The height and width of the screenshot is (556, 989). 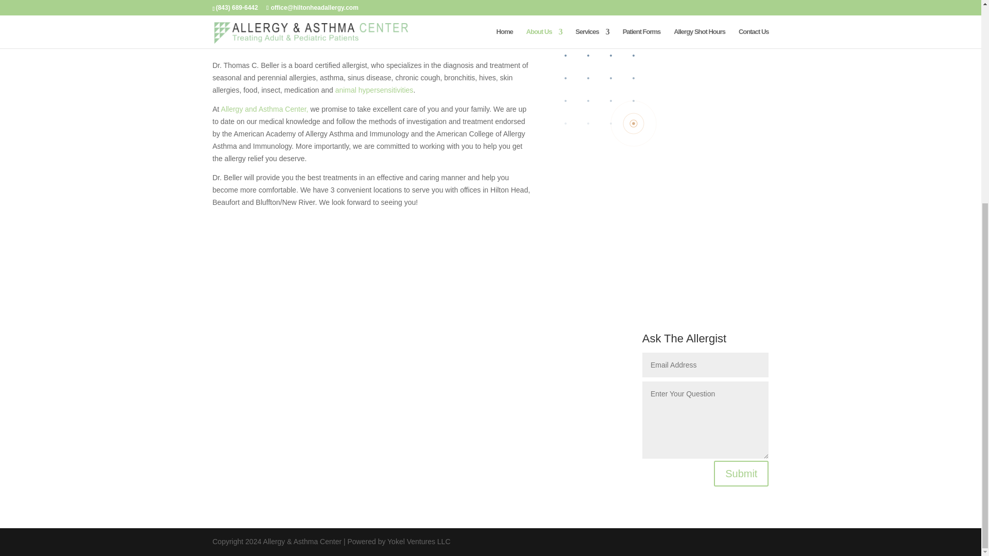 What do you see at coordinates (273, 237) in the screenshot?
I see `Book An Appointment` at bounding box center [273, 237].